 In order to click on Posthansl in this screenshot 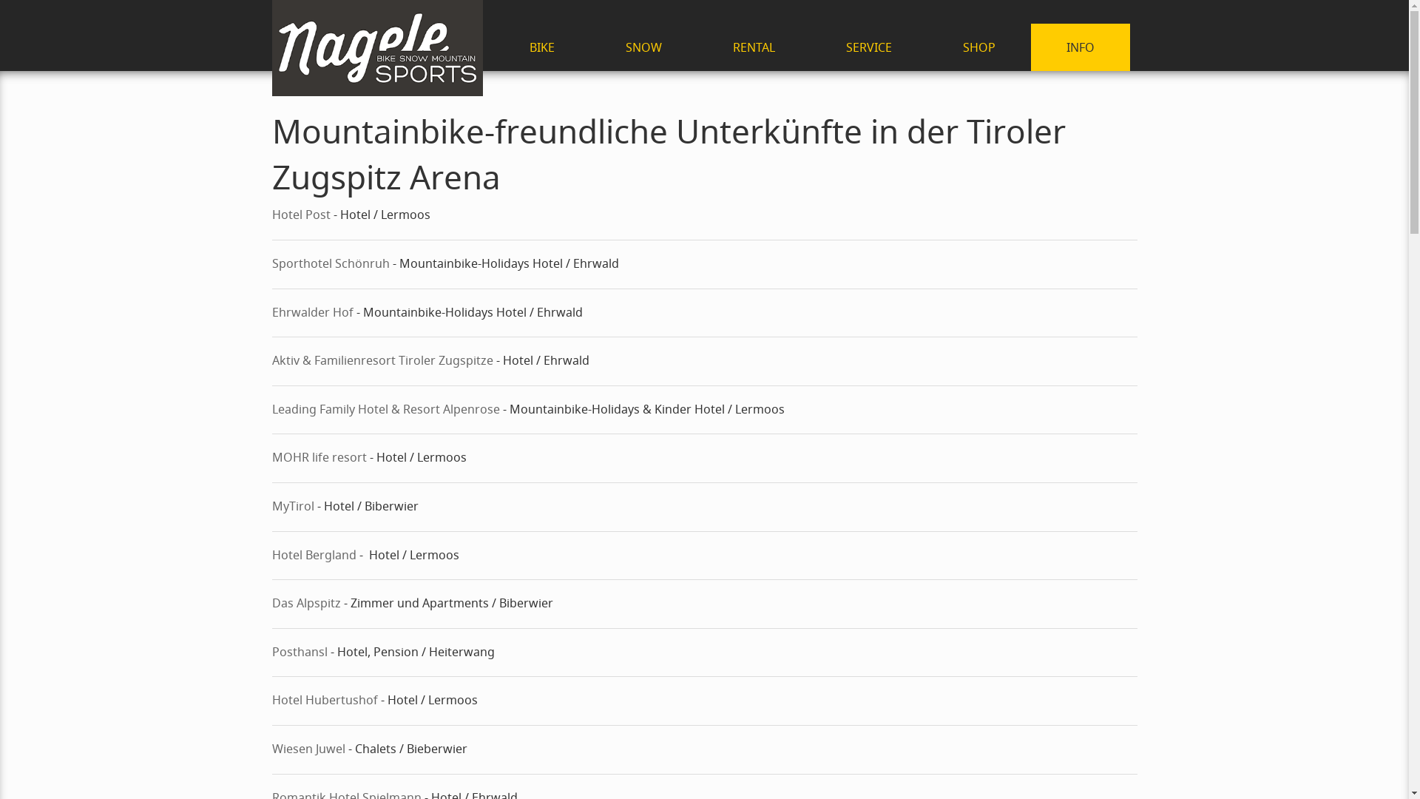, I will do `click(300, 652)`.